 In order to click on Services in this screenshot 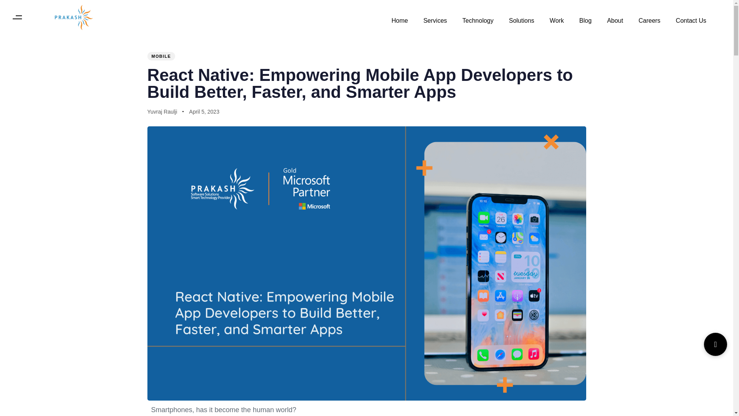, I will do `click(435, 17)`.